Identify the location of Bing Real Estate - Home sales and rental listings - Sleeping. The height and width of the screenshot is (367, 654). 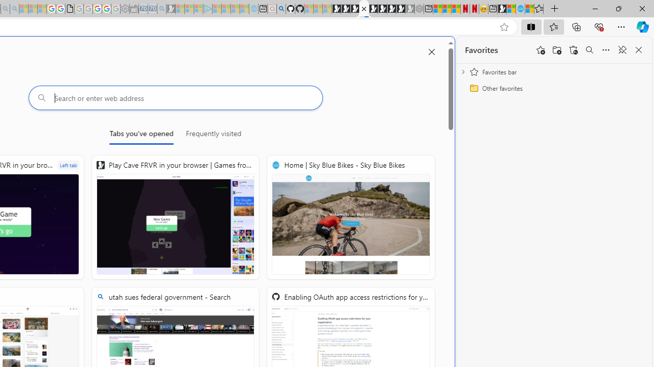
(161, 9).